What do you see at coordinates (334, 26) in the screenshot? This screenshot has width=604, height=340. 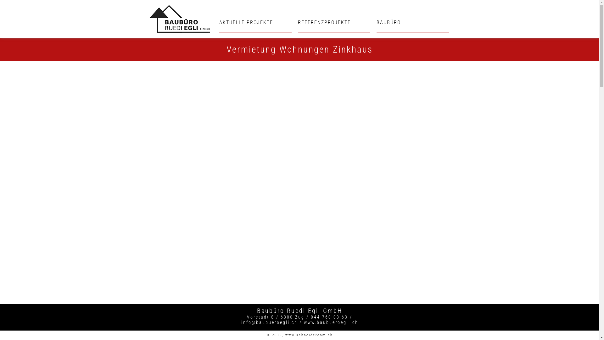 I see `REFERENZPROJEKTE` at bounding box center [334, 26].